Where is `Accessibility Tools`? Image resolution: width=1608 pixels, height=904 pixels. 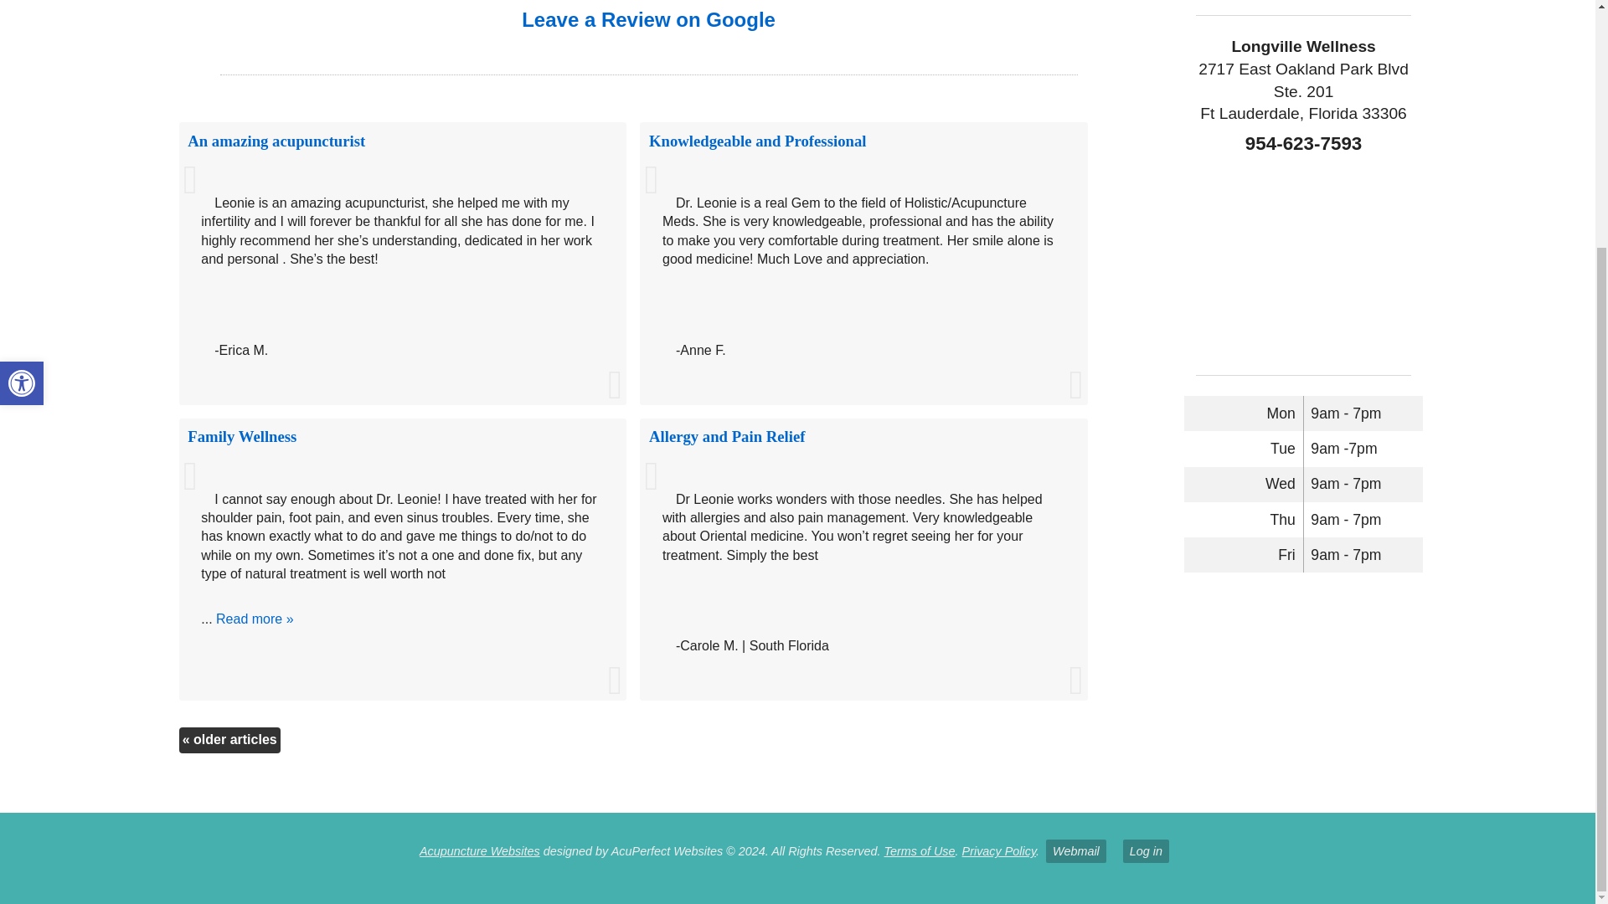
Accessibility Tools is located at coordinates (480, 850).